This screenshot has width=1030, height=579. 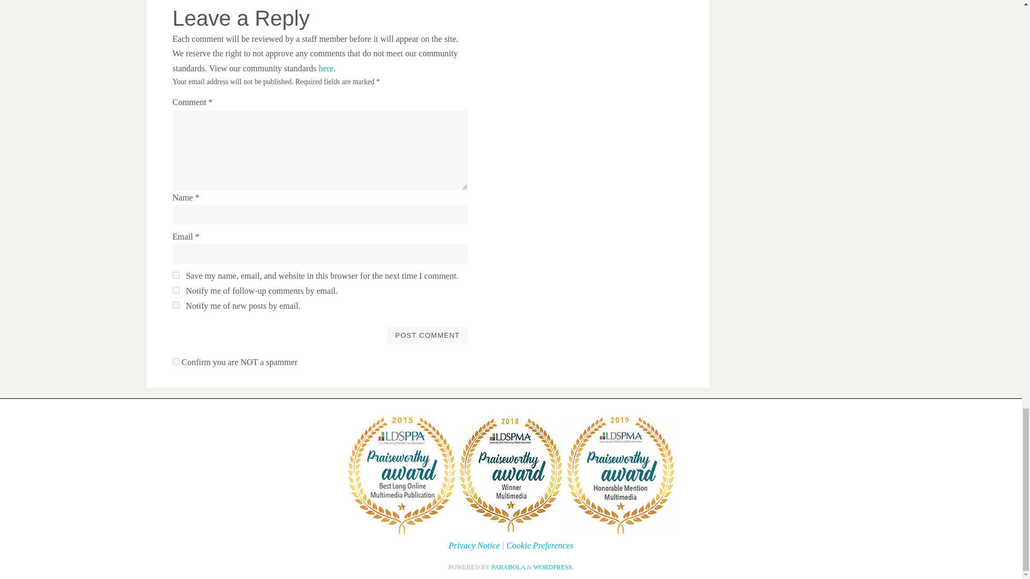 What do you see at coordinates (176, 274) in the screenshot?
I see `yes` at bounding box center [176, 274].